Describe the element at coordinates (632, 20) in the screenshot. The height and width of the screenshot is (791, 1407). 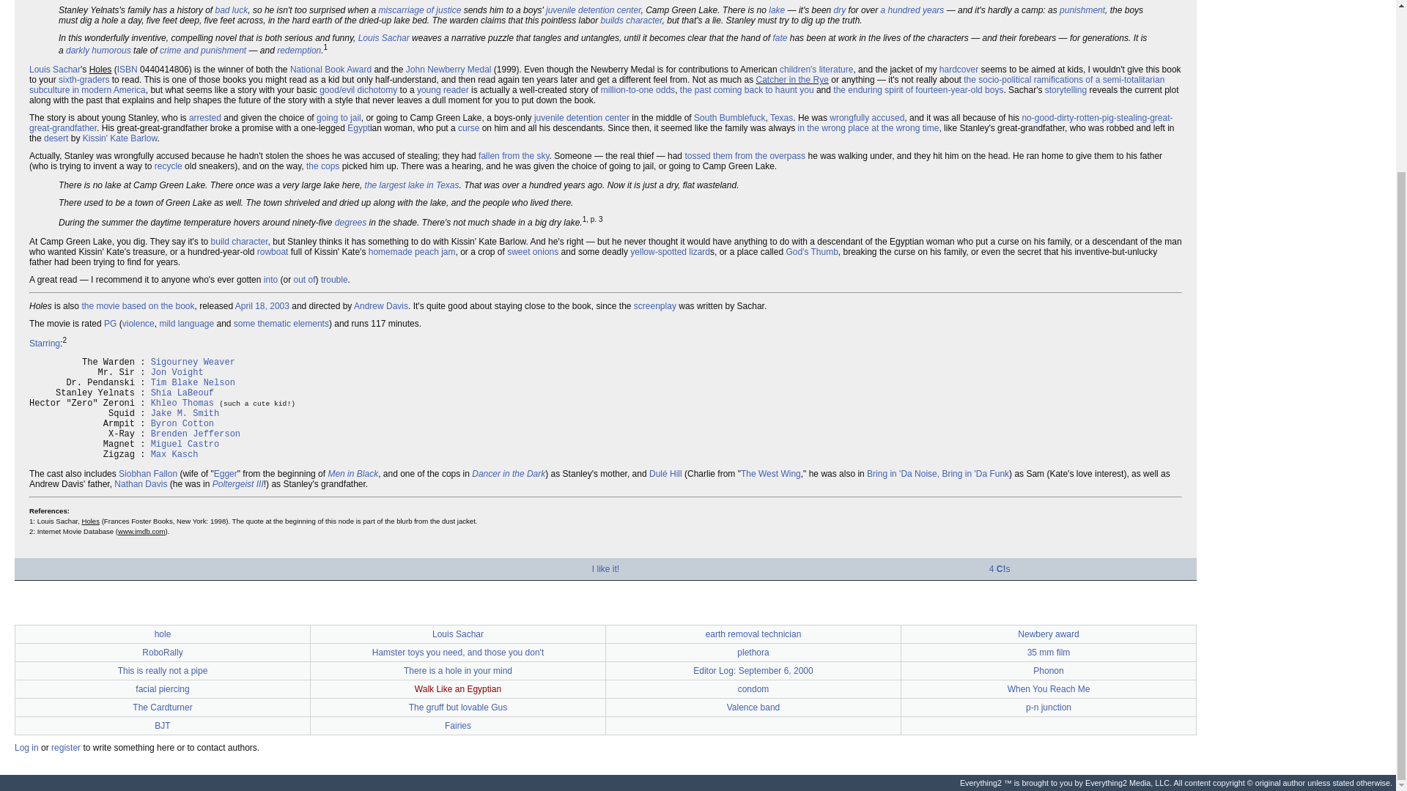
I see `builds character` at that location.